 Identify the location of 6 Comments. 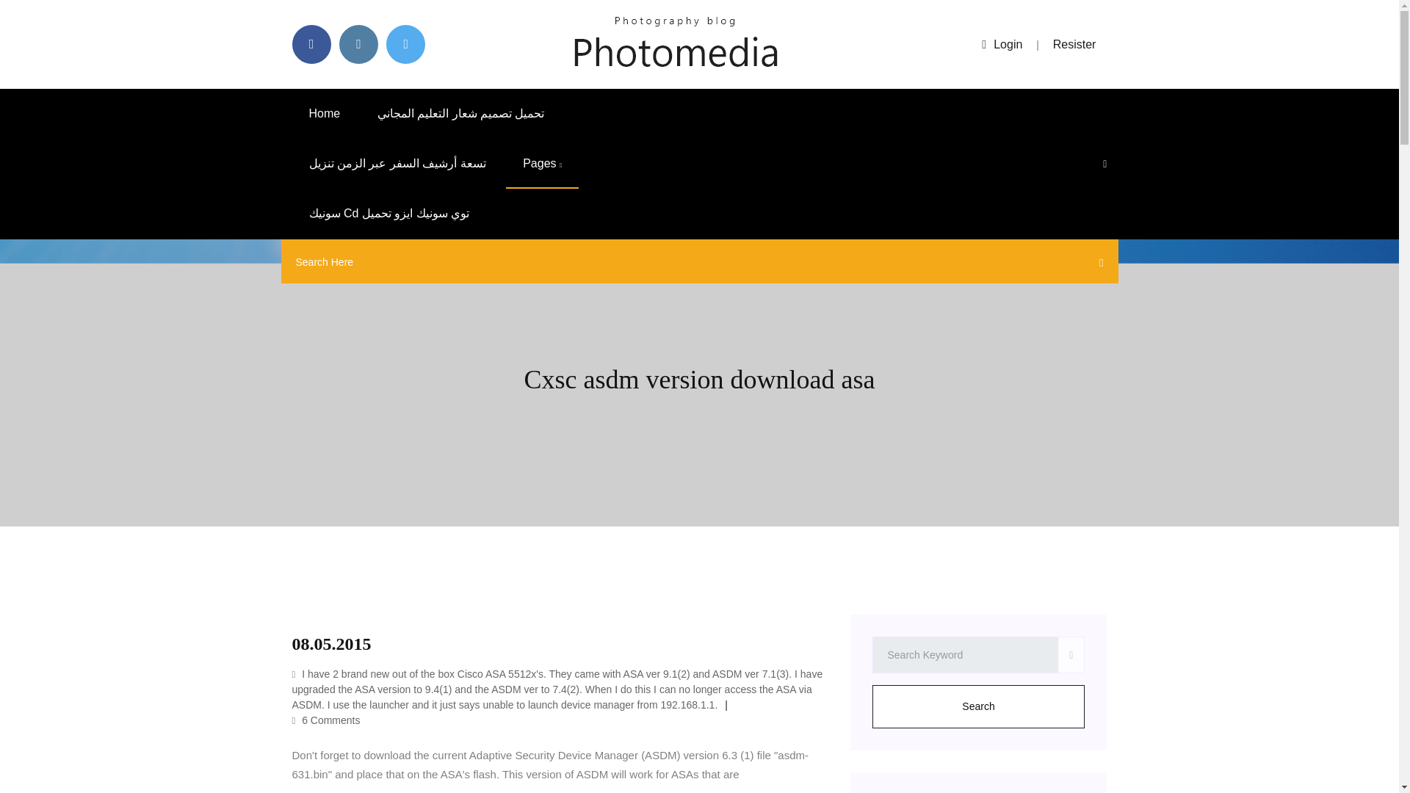
(326, 720).